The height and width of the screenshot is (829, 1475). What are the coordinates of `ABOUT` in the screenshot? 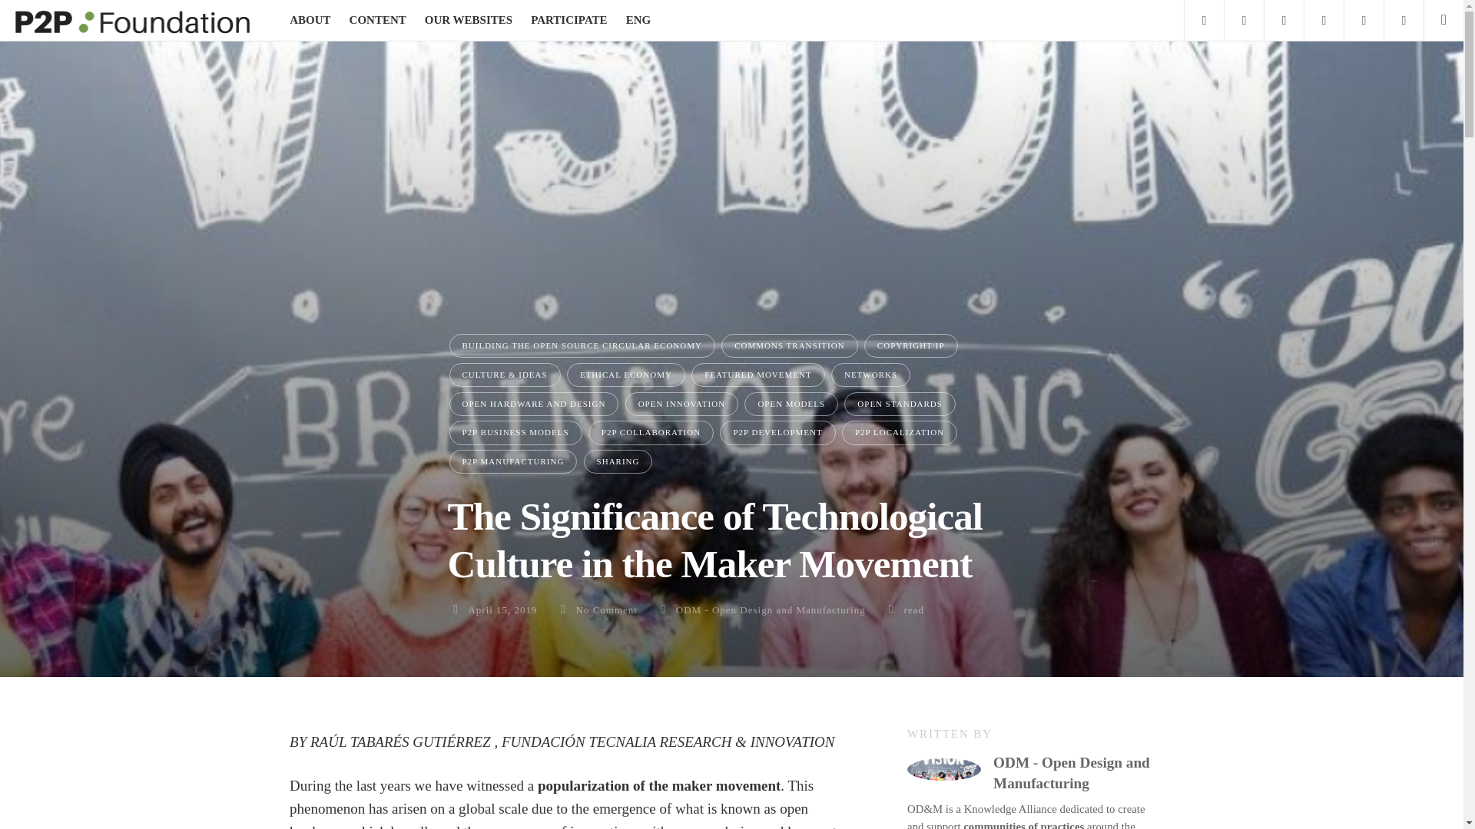 It's located at (310, 20).